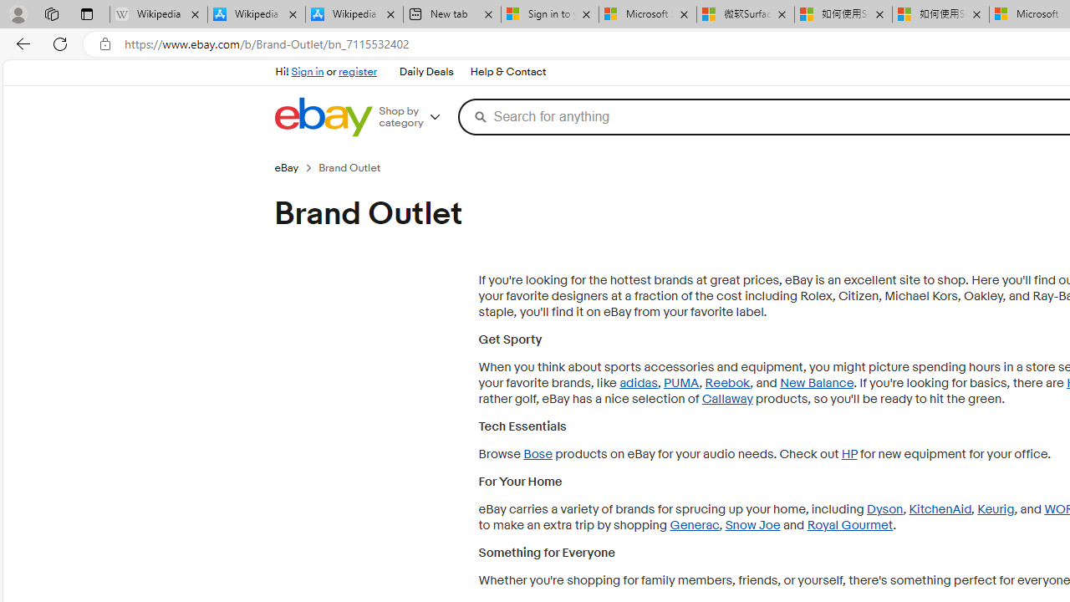  Describe the element at coordinates (323, 117) in the screenshot. I see `eBay Home` at that location.